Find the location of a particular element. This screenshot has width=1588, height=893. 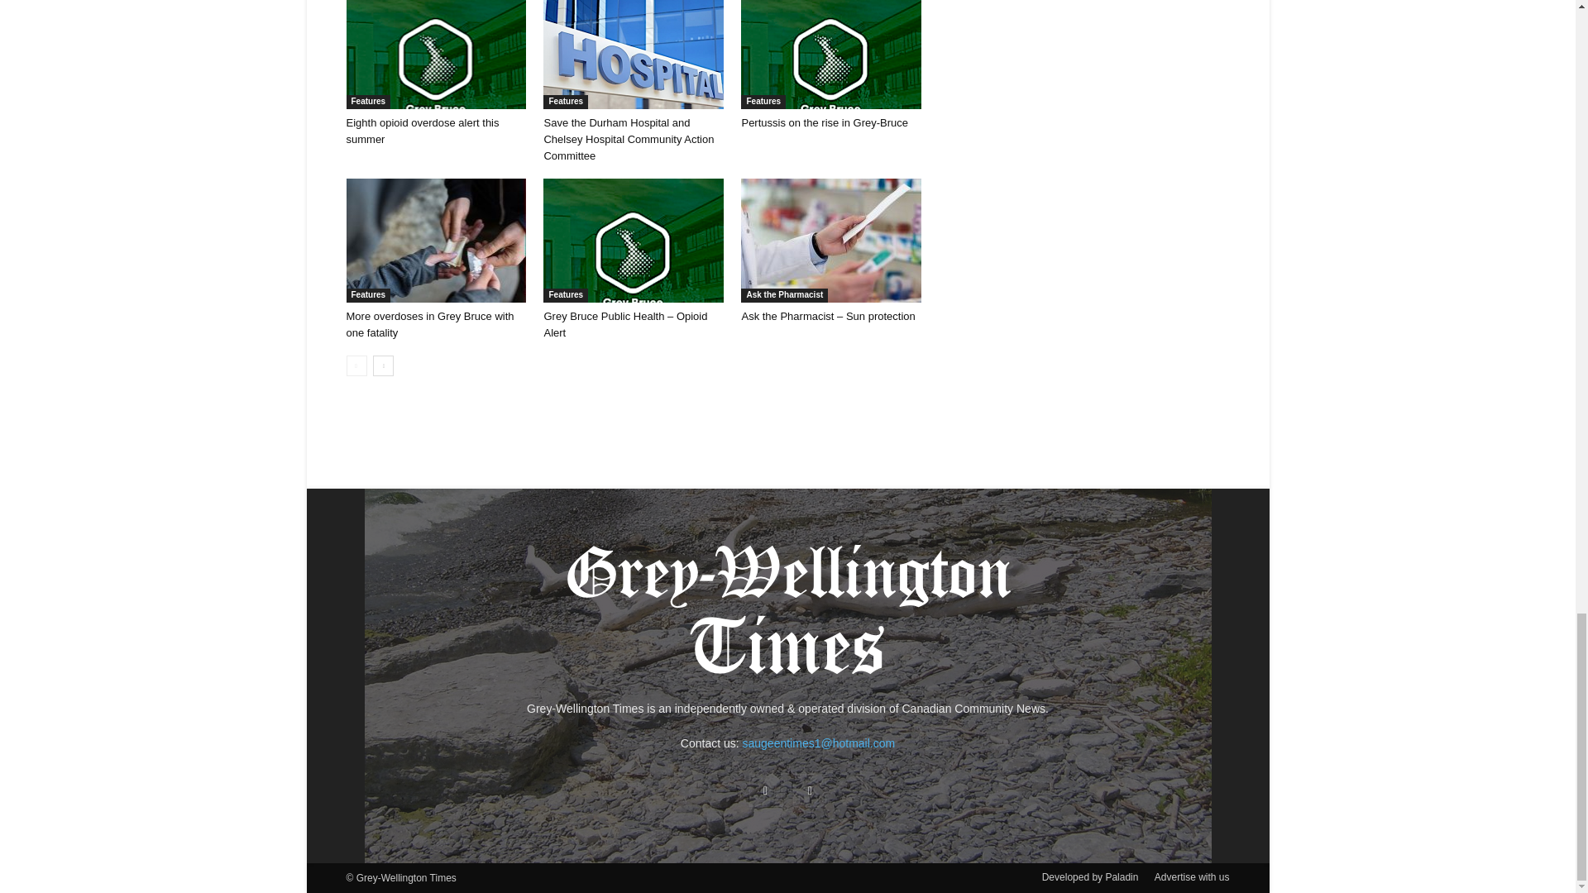

Eighth opioid overdose alert this summer is located at coordinates (435, 55).